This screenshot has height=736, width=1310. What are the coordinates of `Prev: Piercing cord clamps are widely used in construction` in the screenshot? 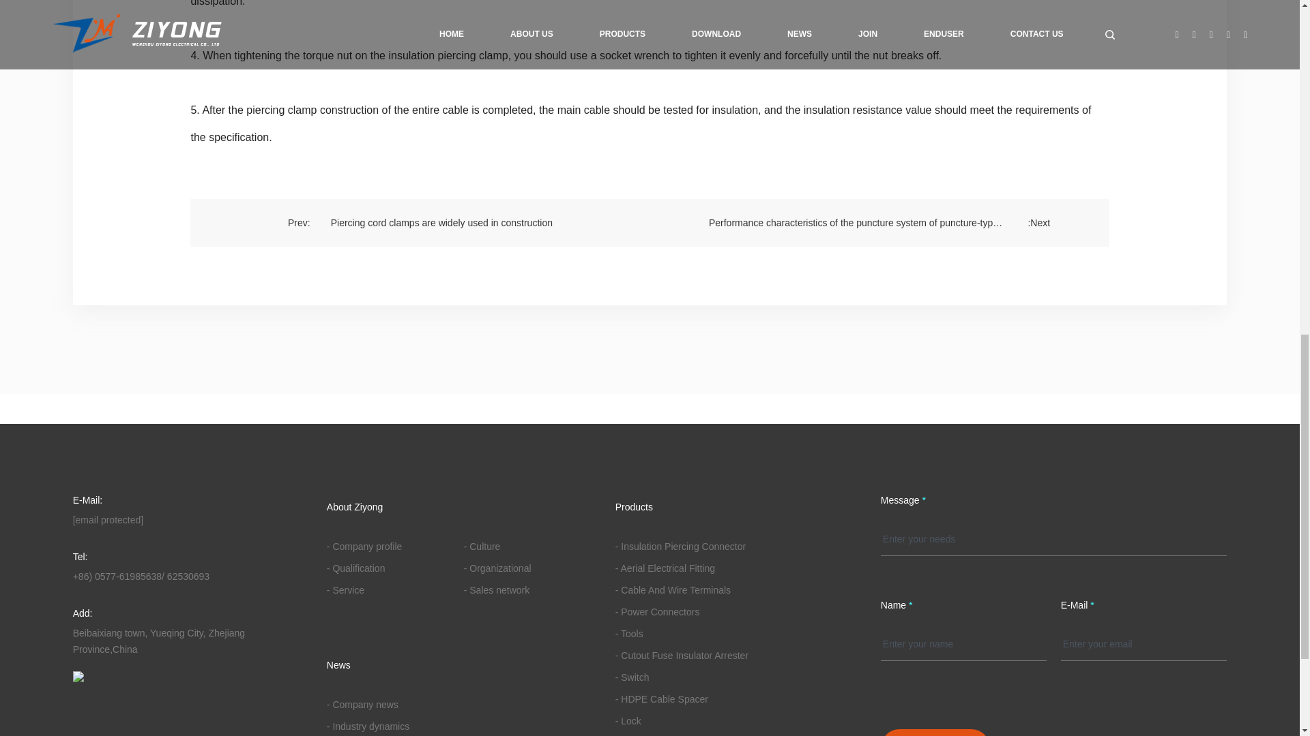 It's located at (420, 222).